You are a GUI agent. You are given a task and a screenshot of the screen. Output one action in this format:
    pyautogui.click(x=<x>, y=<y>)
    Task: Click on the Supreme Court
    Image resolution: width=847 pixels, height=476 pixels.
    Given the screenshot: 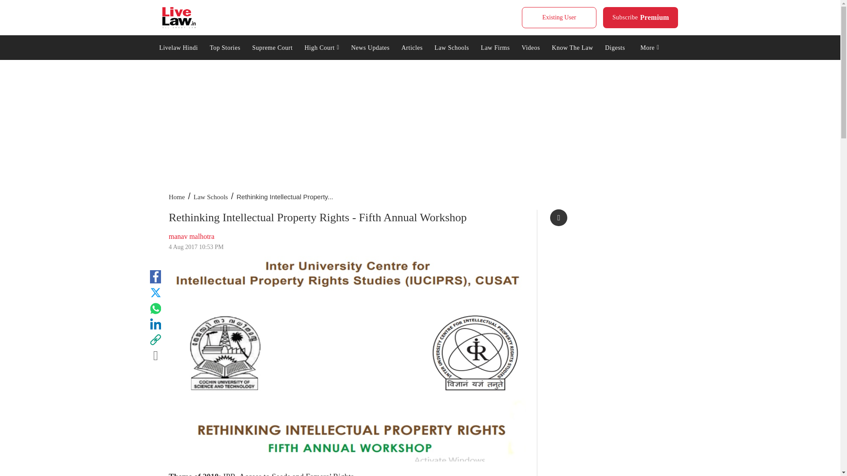 What is the action you would take?
    pyautogui.click(x=178, y=47)
    